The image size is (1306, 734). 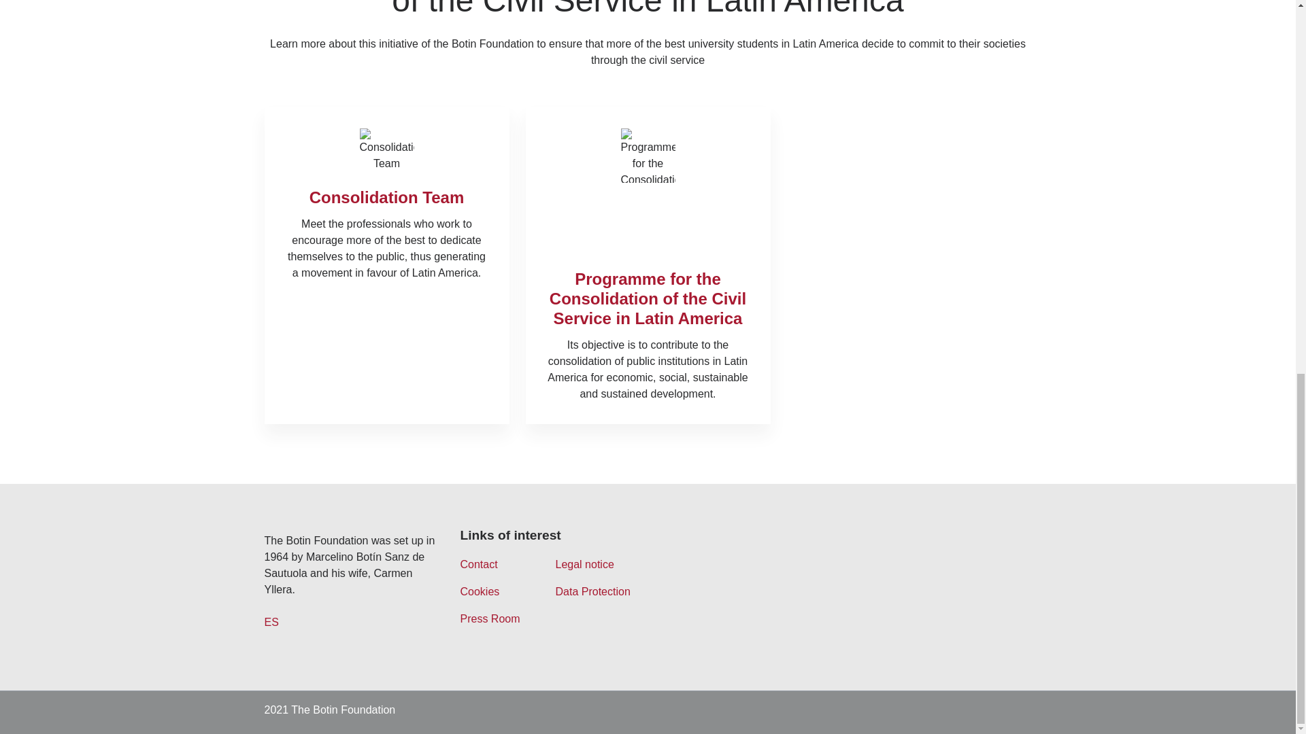 What do you see at coordinates (271, 623) in the screenshot?
I see `ES` at bounding box center [271, 623].